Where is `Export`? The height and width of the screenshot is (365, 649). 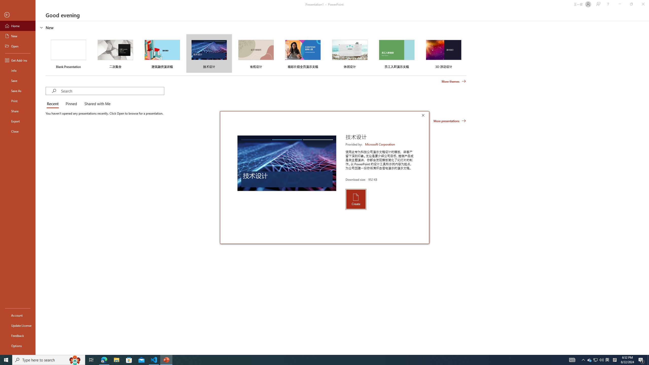
Export is located at coordinates (18, 121).